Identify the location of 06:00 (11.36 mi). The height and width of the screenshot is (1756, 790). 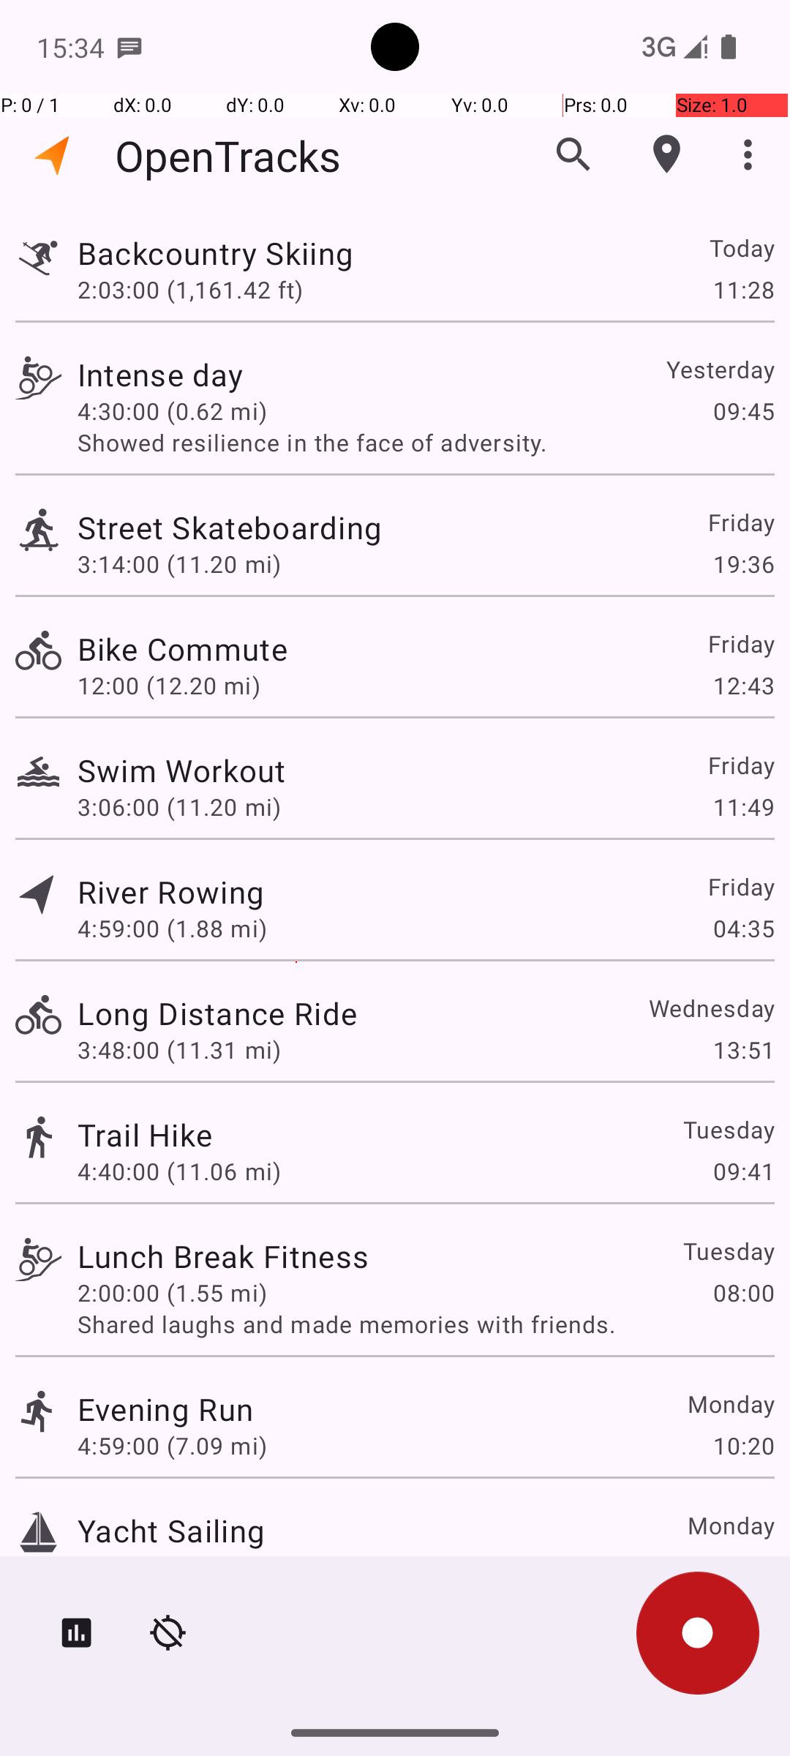
(169, 1567).